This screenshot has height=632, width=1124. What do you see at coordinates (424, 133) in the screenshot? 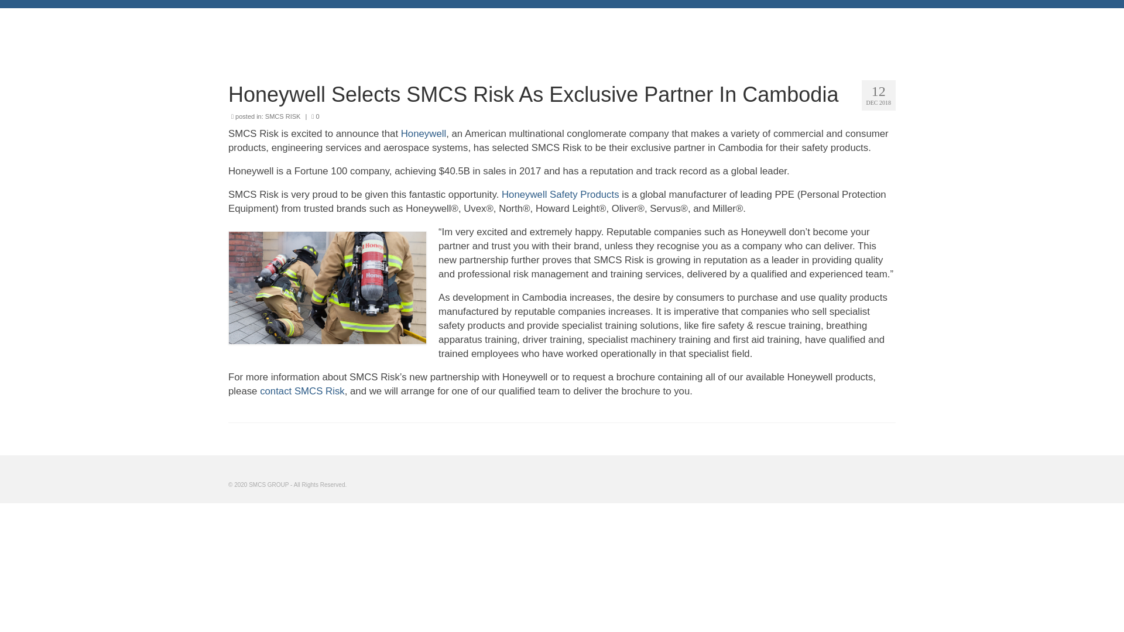
I see `Honeywell` at bounding box center [424, 133].